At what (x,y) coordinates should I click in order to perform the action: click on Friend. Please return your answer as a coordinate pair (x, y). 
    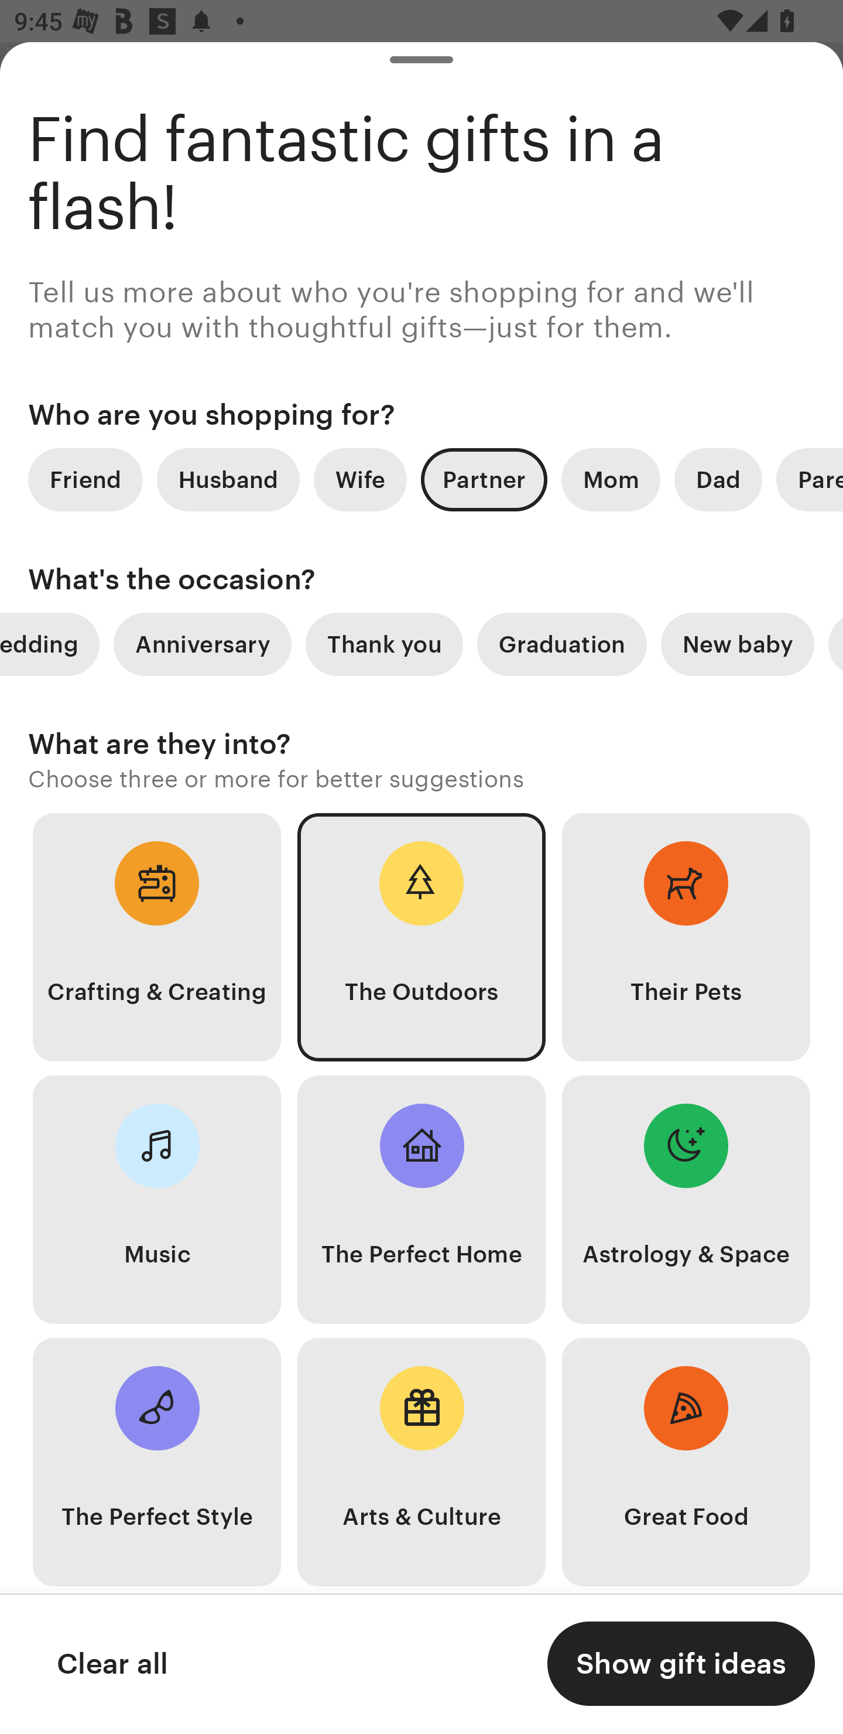
    Looking at the image, I should click on (85, 479).